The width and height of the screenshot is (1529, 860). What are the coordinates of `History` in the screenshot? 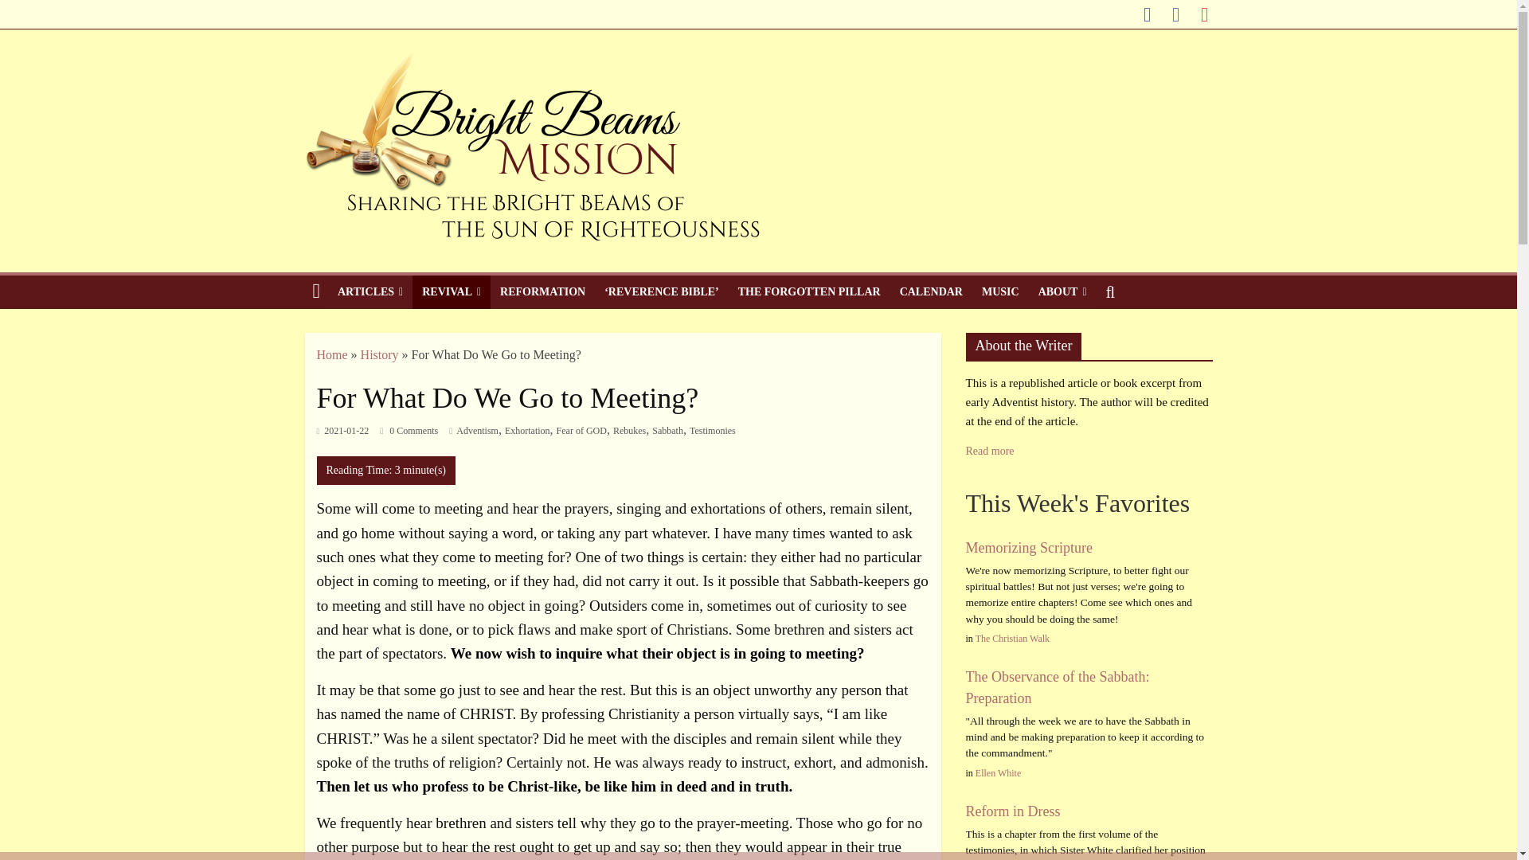 It's located at (380, 354).